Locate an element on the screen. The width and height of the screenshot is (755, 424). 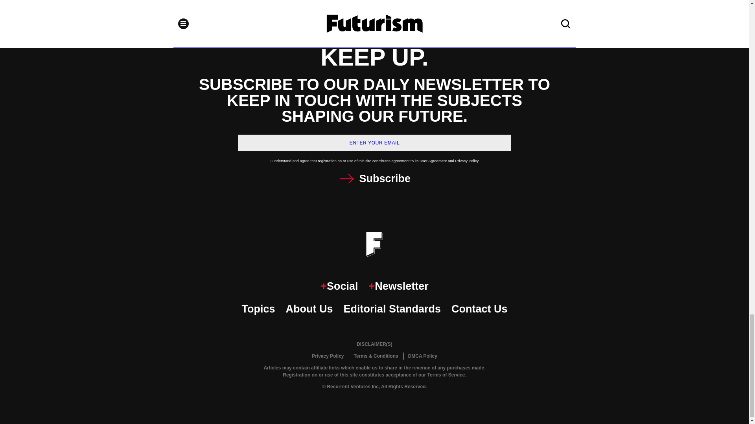
Subscribe is located at coordinates (374, 179).